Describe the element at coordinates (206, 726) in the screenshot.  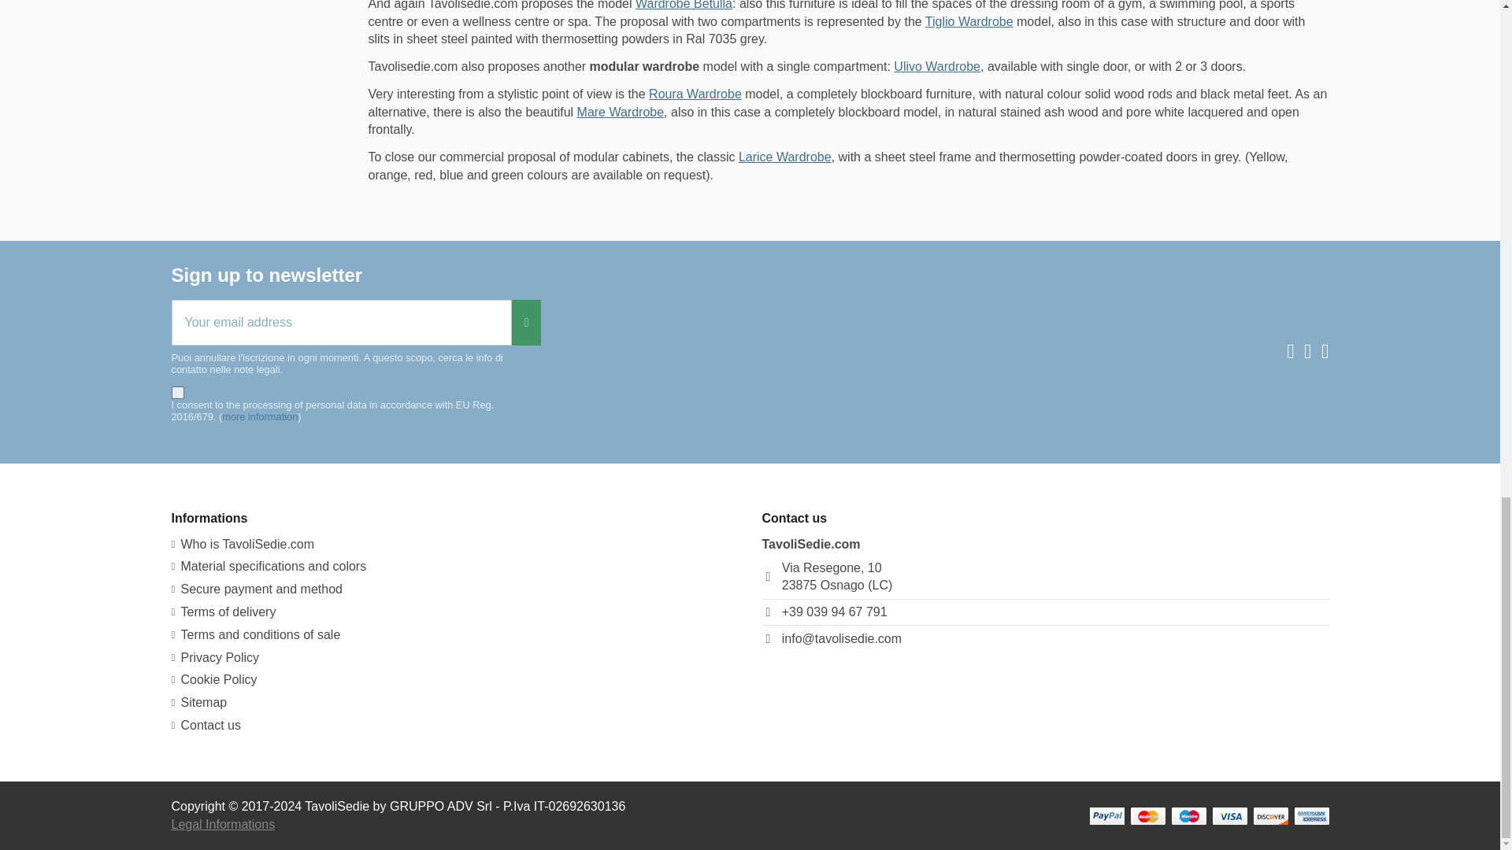
I see `Use our contact form for any inquiry` at that location.